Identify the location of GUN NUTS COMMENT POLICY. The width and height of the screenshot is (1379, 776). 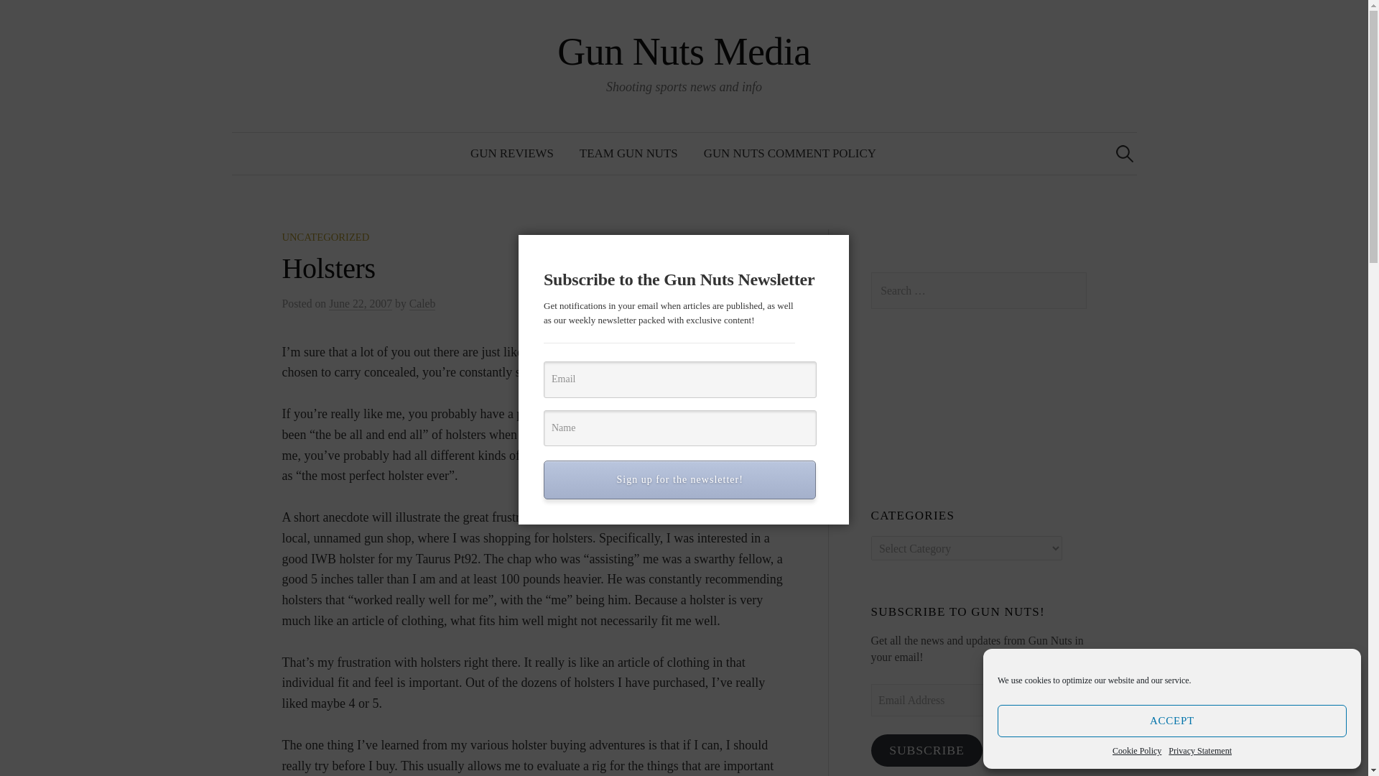
(790, 154).